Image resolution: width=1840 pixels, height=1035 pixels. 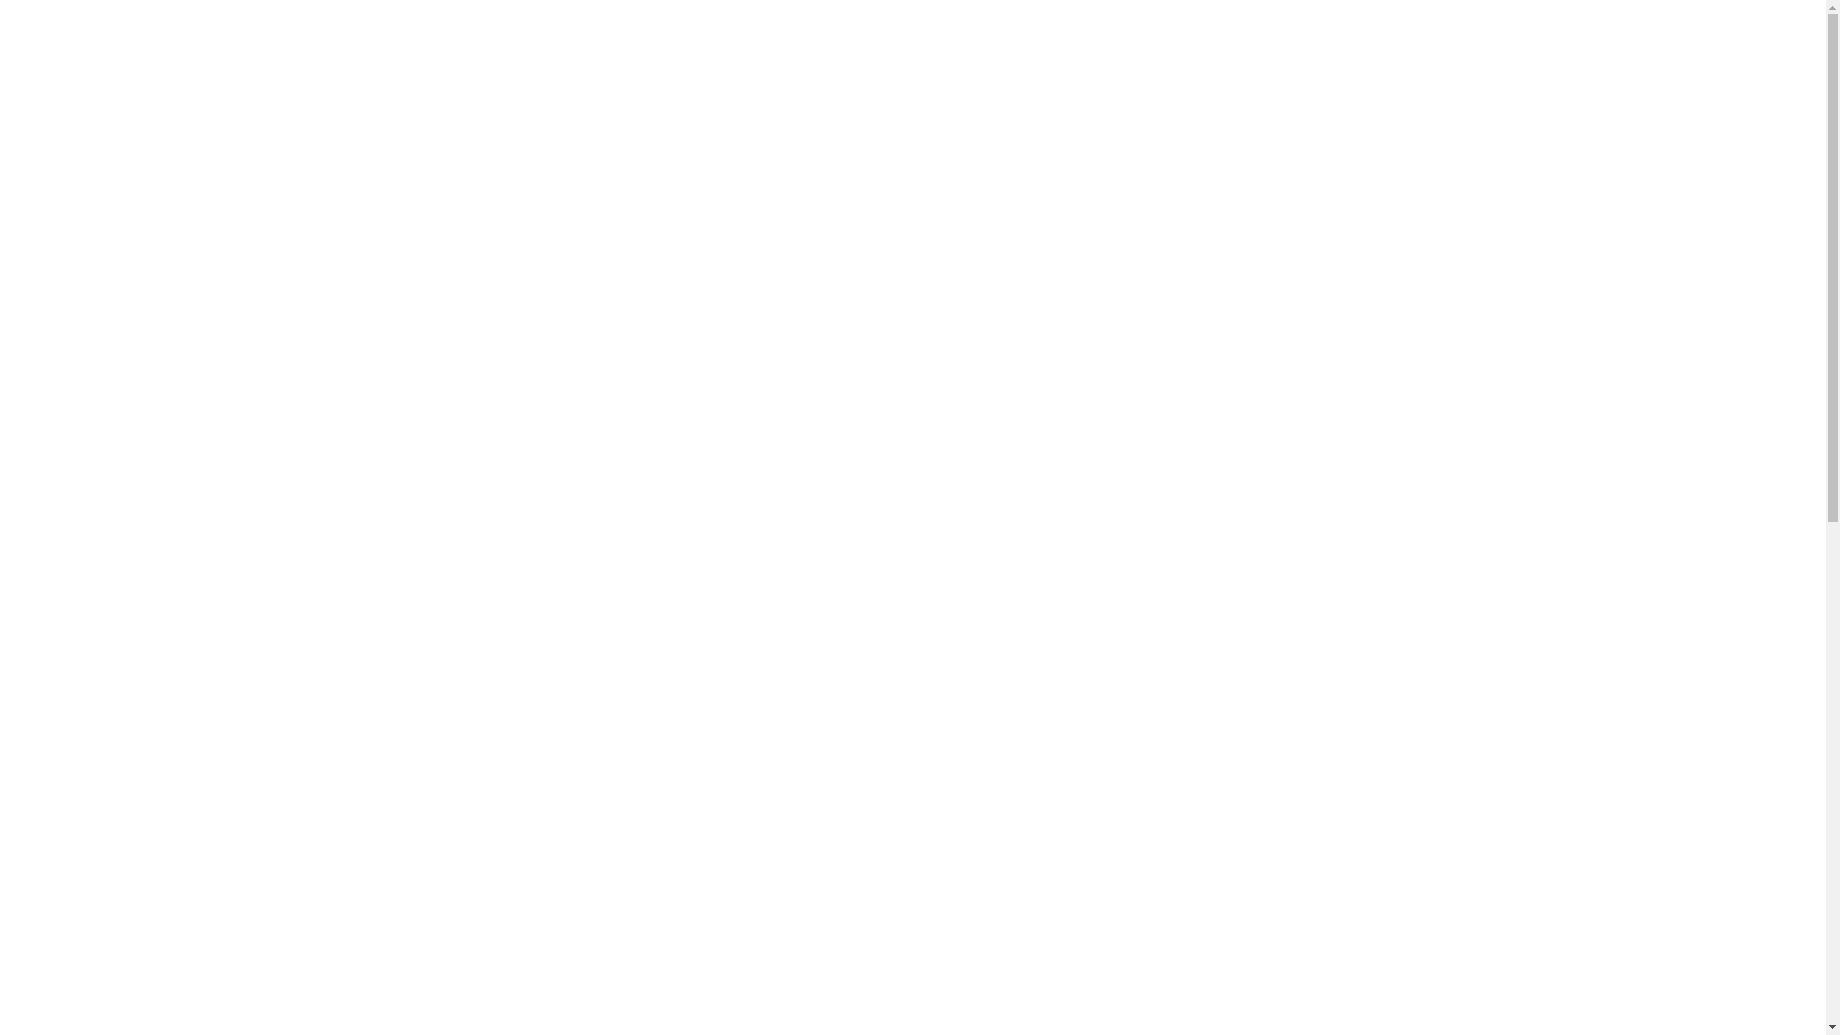 I want to click on JUN
07, so click(x=1192, y=656).